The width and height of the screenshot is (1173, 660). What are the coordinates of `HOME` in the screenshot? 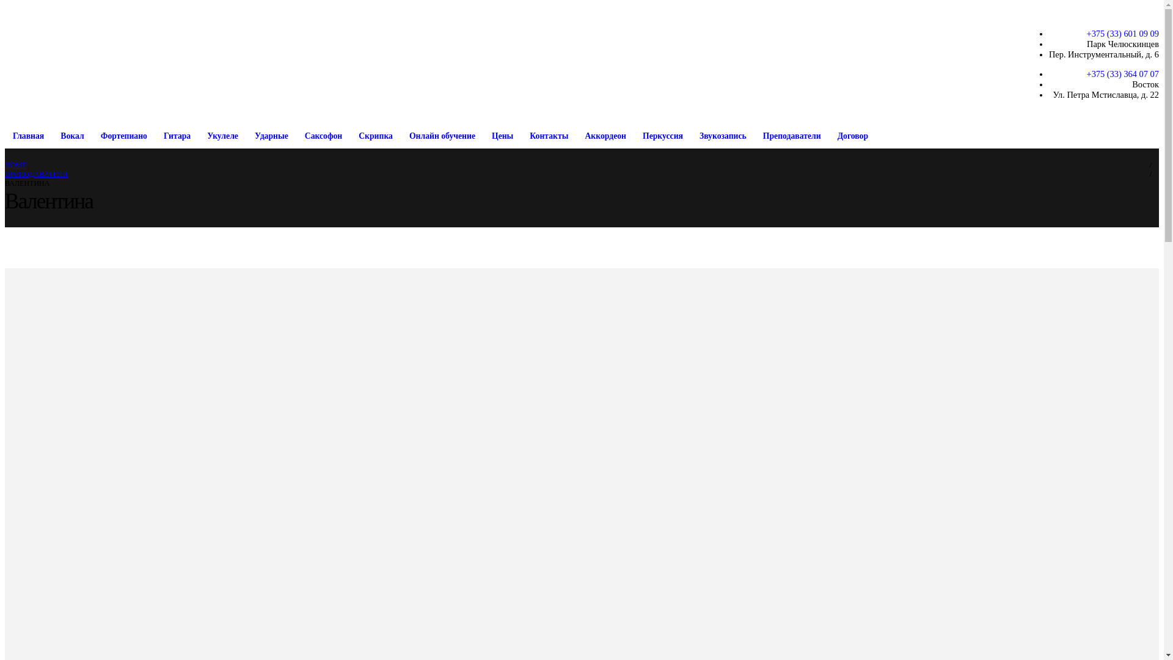 It's located at (16, 165).